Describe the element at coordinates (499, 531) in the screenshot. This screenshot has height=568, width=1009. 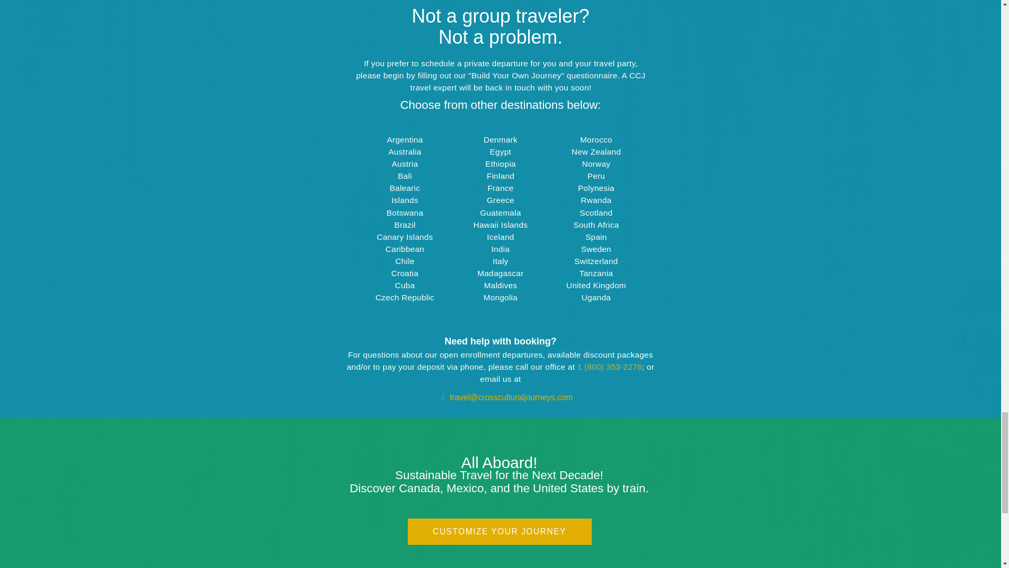
I see `CUSTOMIZE YOUR JOURNEY` at that location.